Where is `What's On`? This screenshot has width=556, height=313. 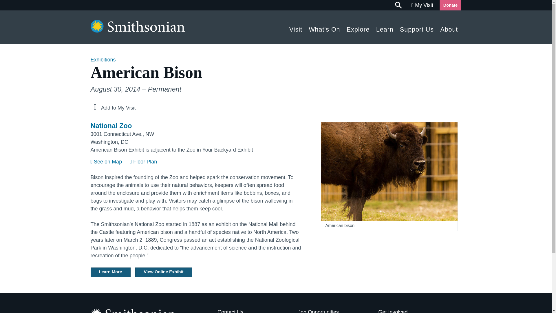 What's On is located at coordinates (324, 28).